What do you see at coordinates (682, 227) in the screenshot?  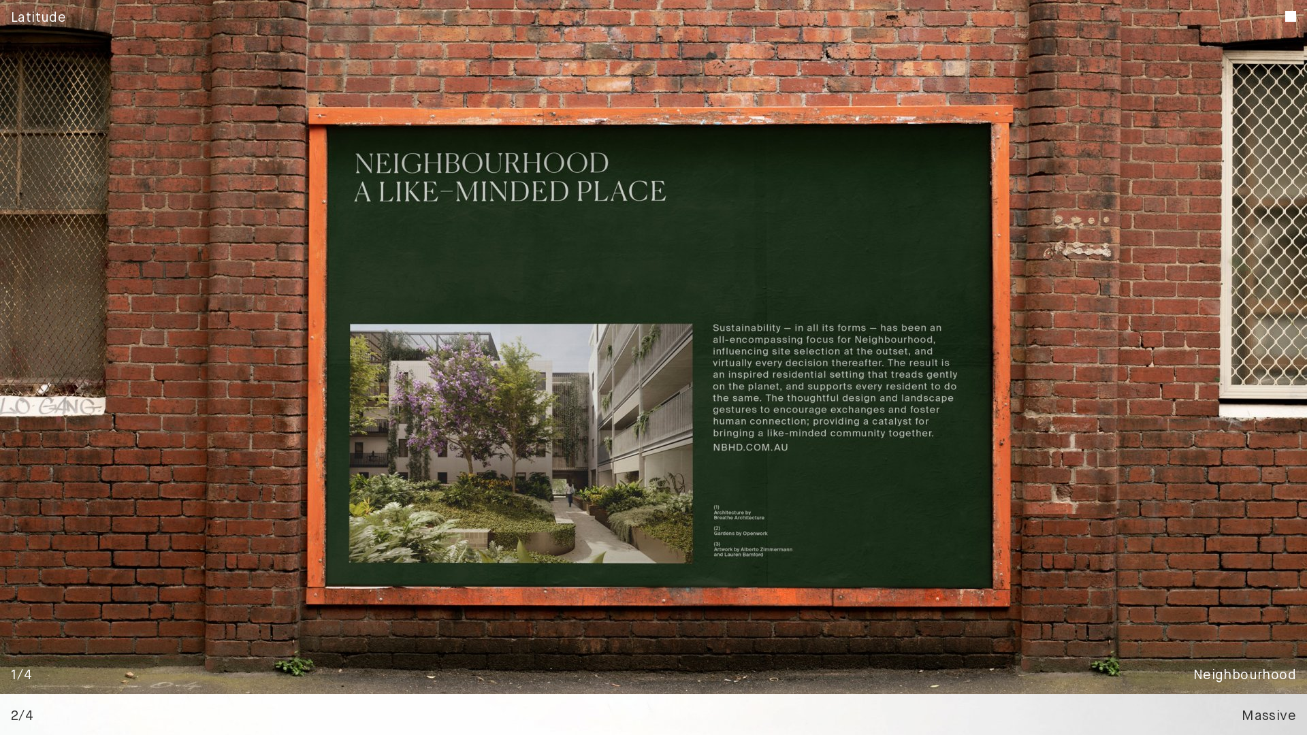 I see `Submit` at bounding box center [682, 227].